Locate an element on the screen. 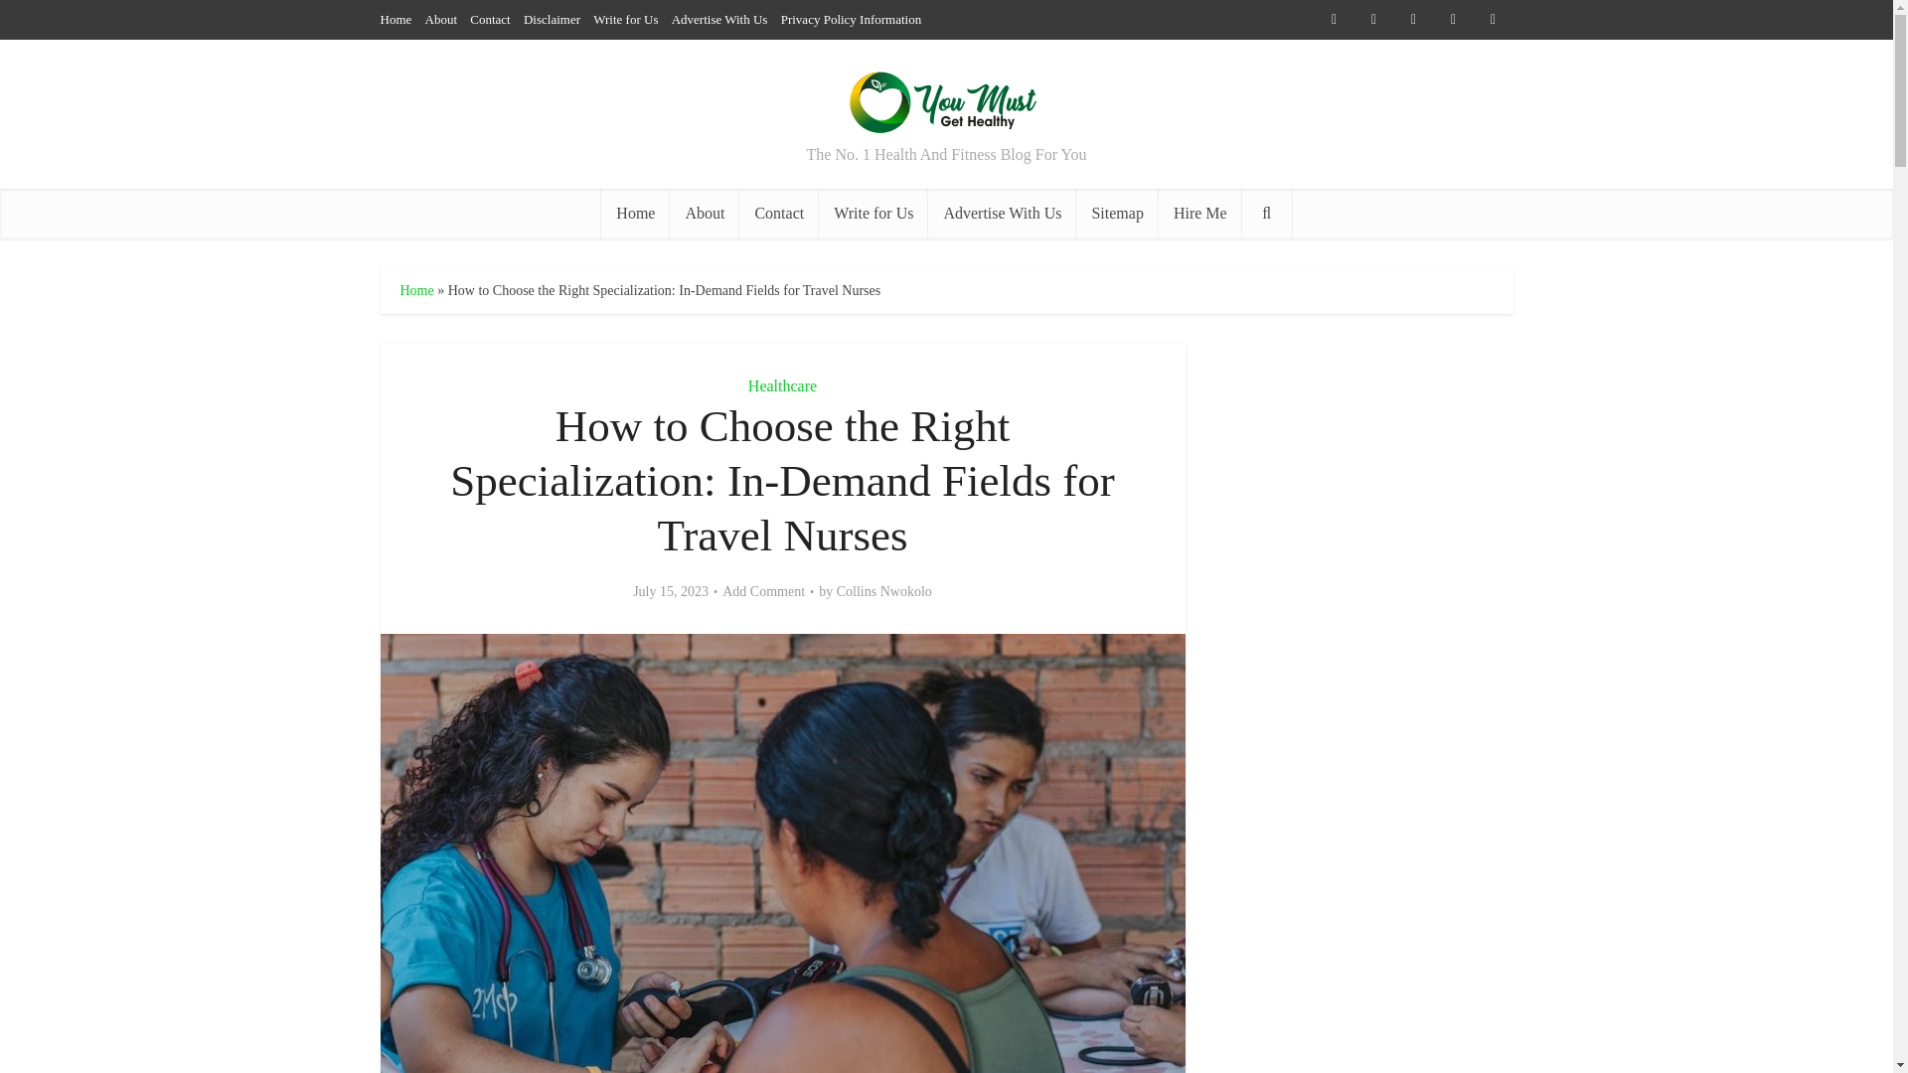  Write for Us is located at coordinates (626, 19).